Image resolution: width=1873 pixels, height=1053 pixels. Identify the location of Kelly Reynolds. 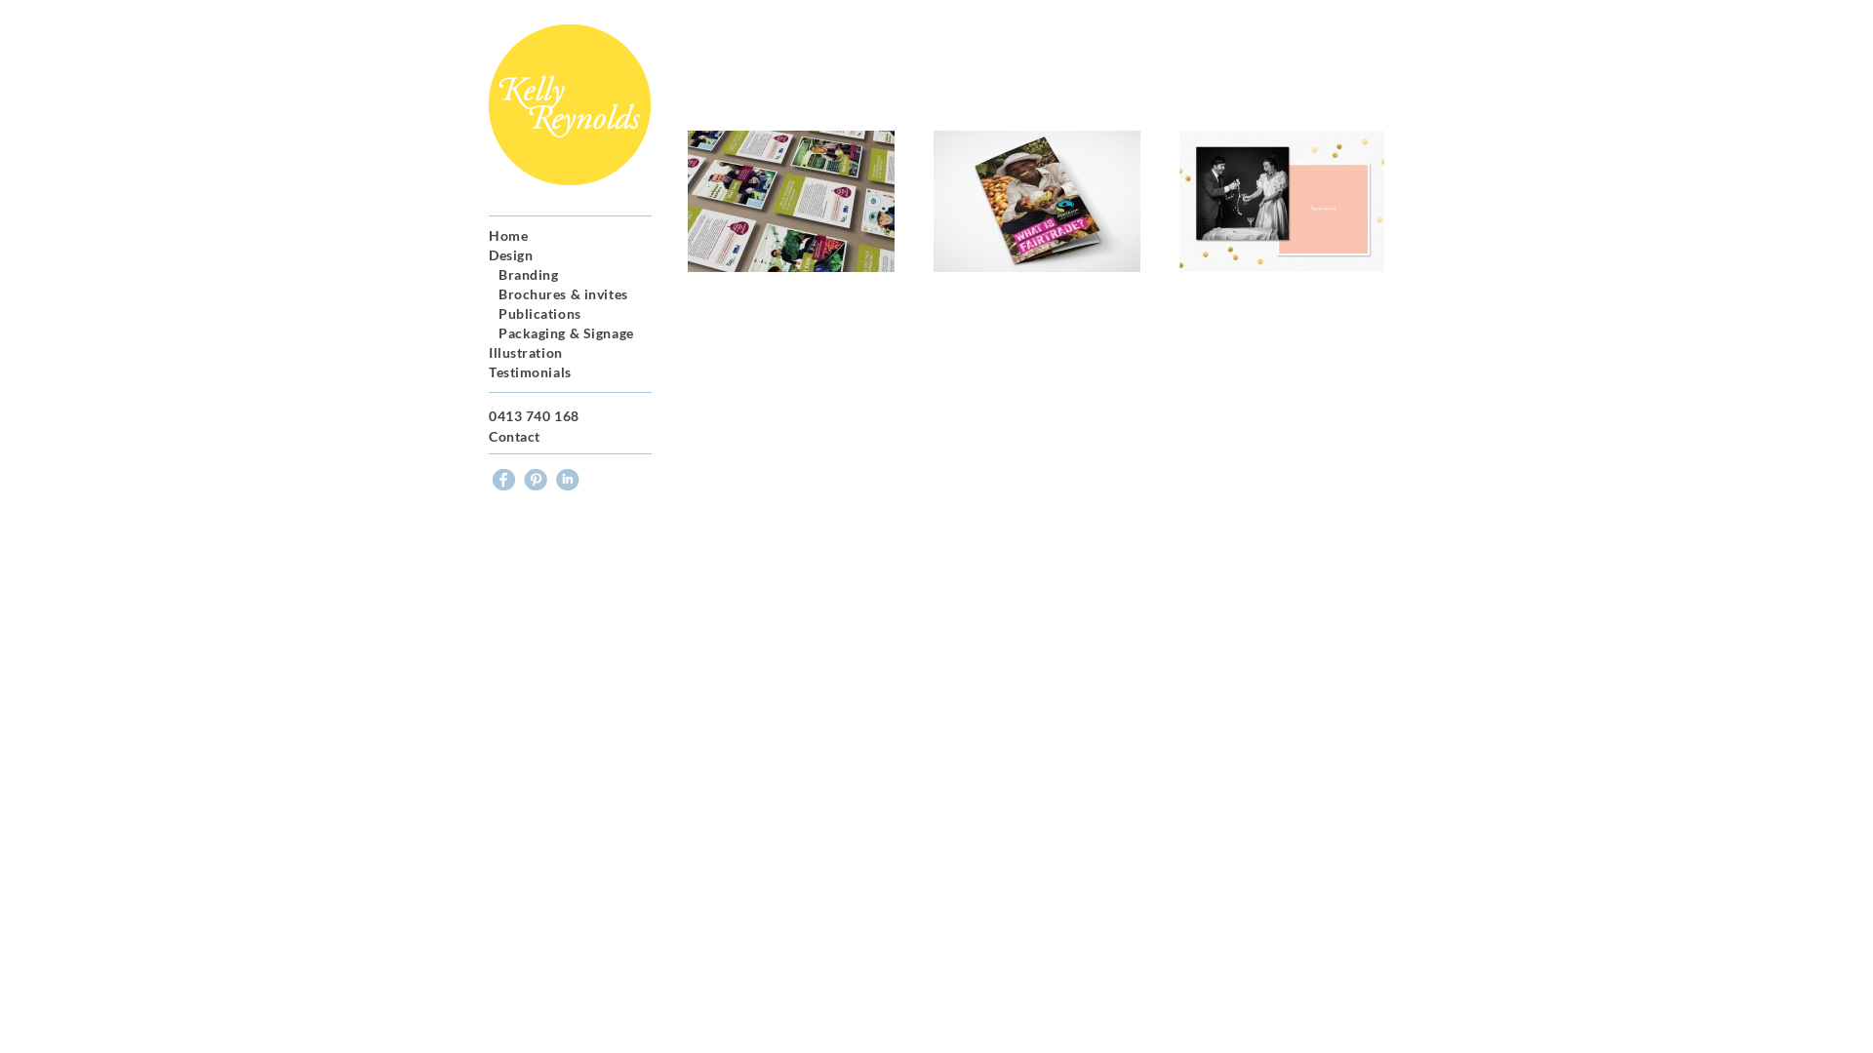
(570, 105).